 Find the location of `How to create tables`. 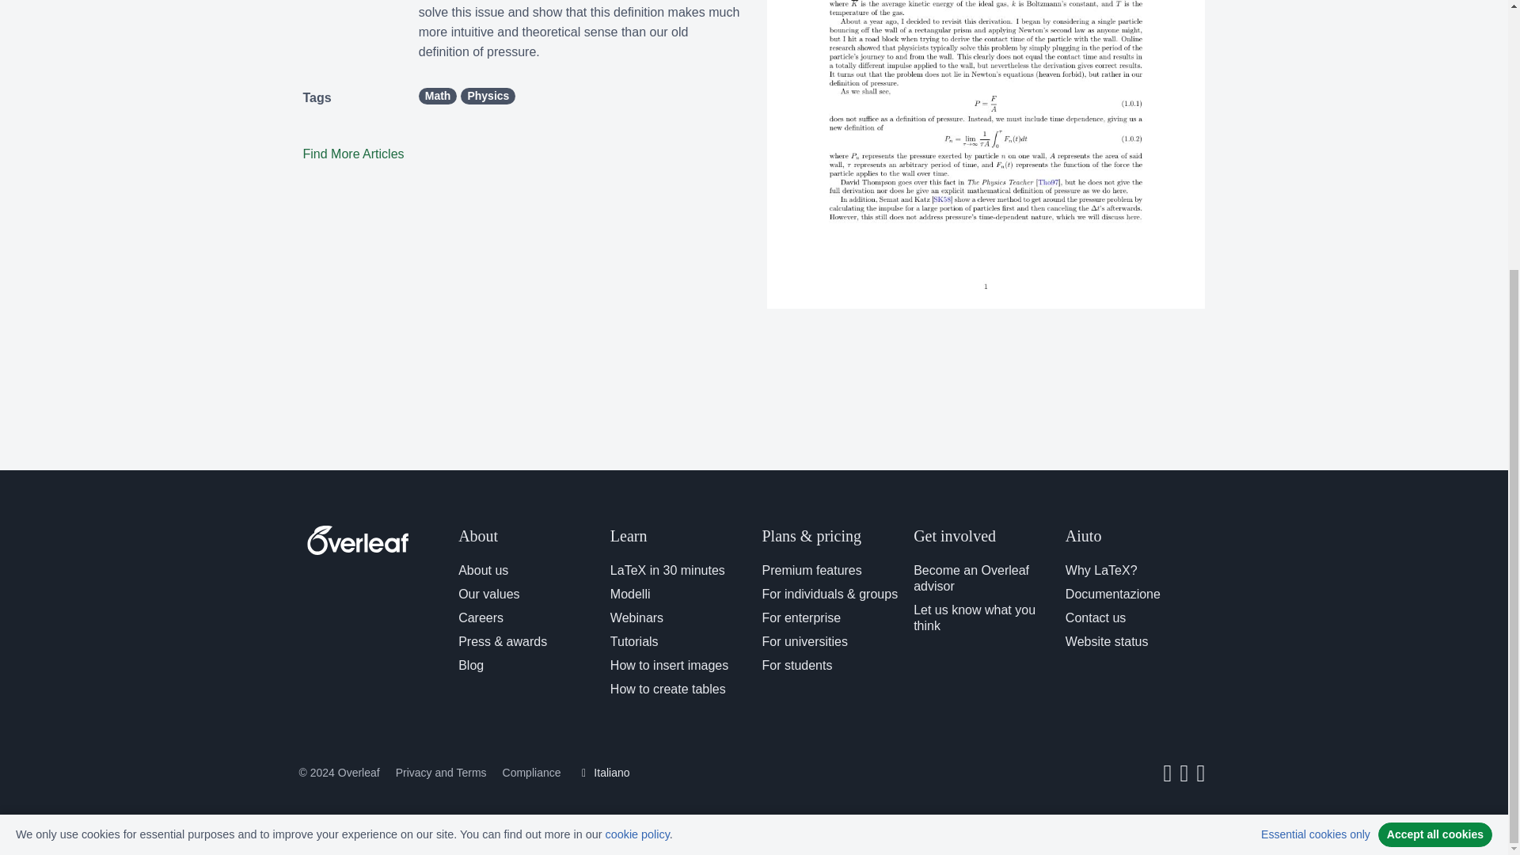

How to create tables is located at coordinates (668, 689).